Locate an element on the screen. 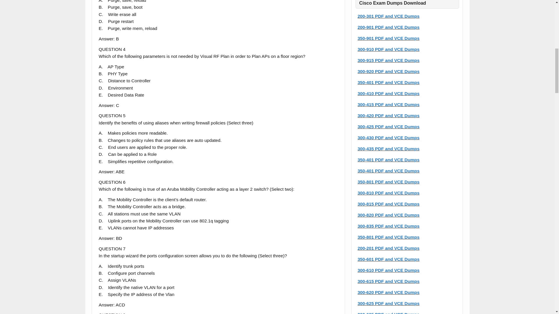  350-901 PDF and VCE Dumps is located at coordinates (388, 38).